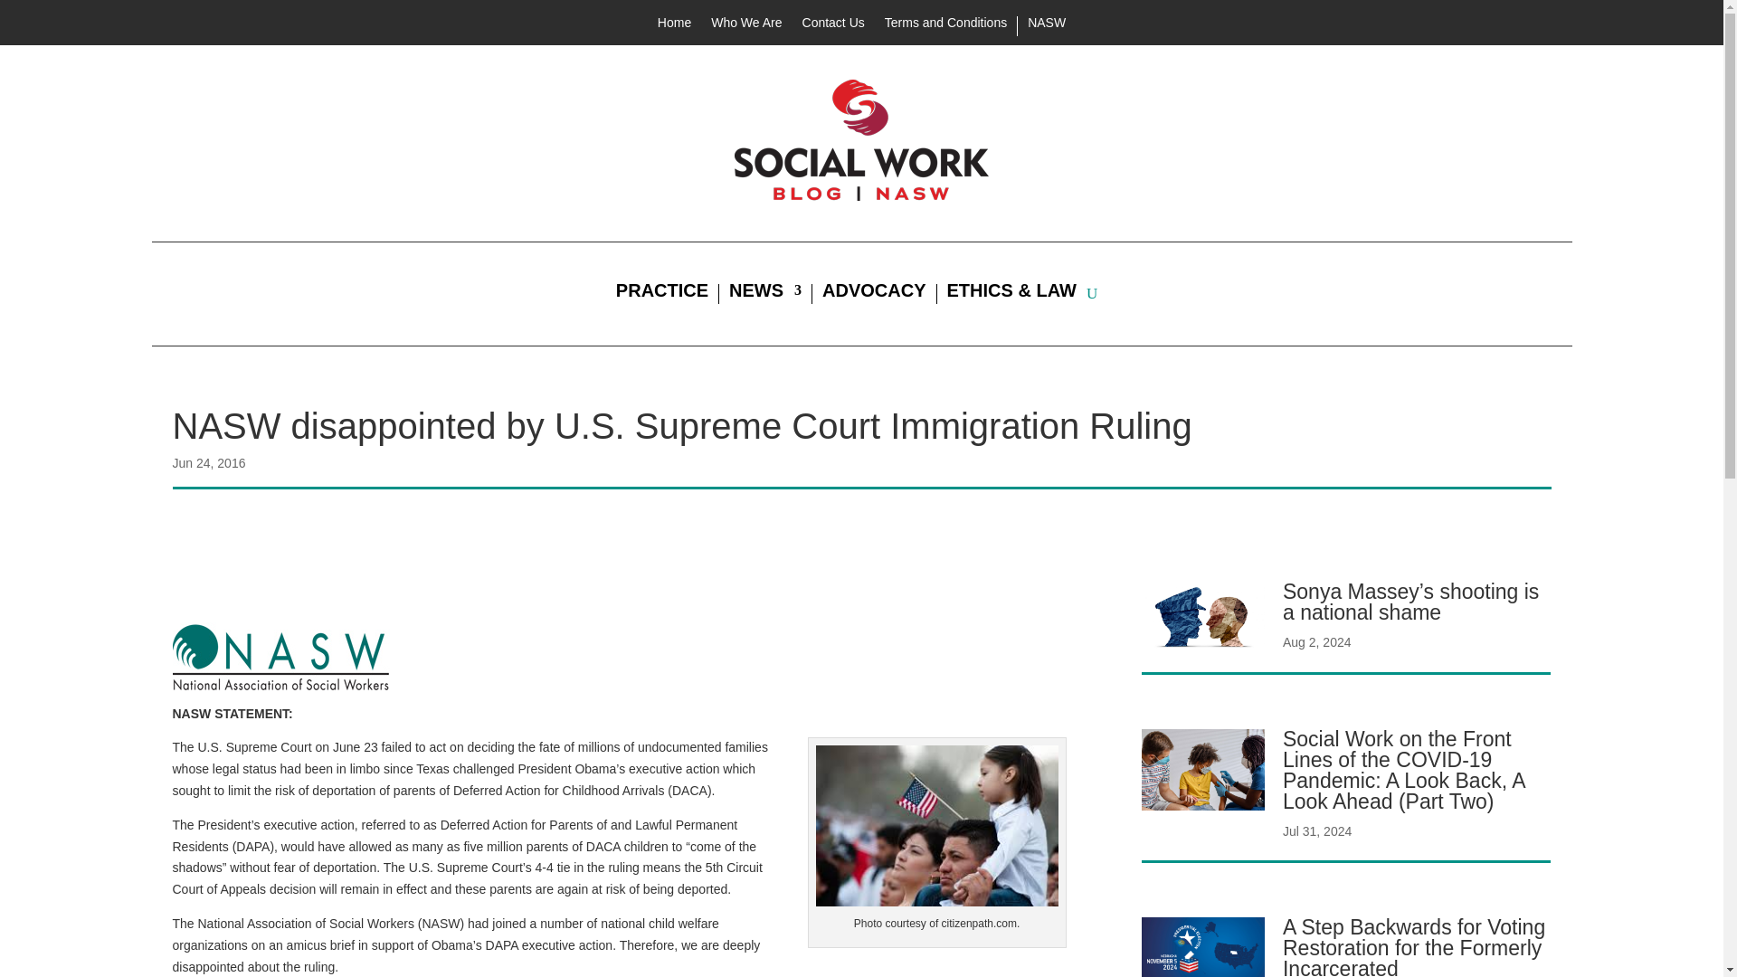 This screenshot has width=1737, height=977. What do you see at coordinates (945, 25) in the screenshot?
I see `Terms and Conditions` at bounding box center [945, 25].